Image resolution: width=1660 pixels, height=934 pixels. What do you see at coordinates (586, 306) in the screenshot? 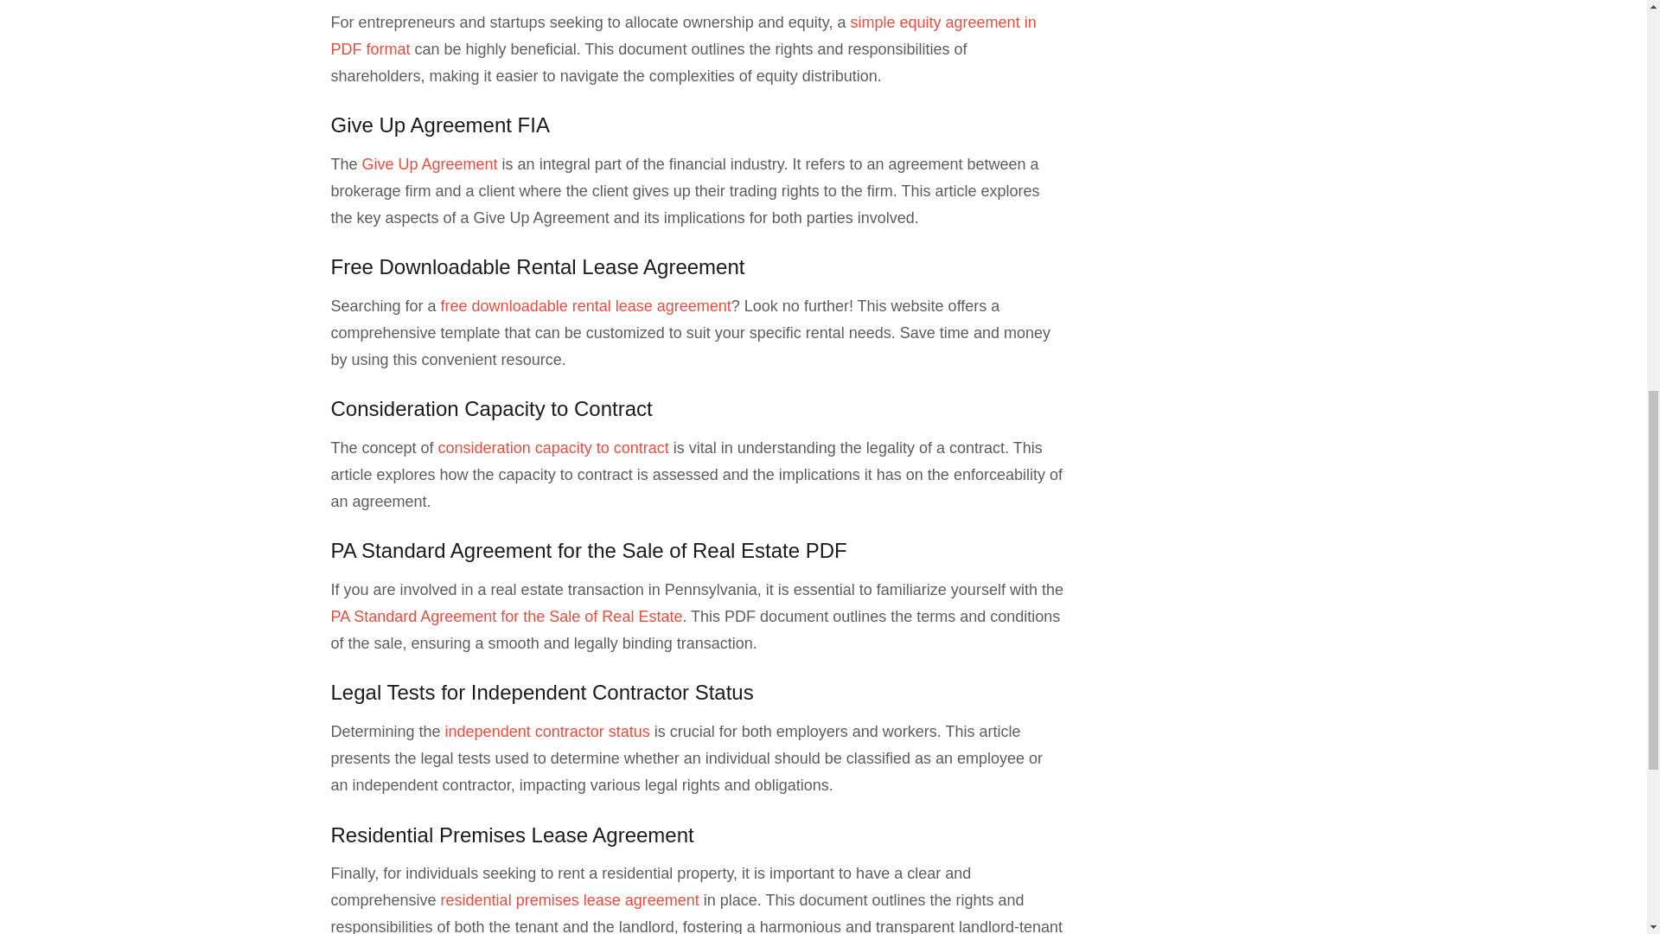
I see `free downloadable rental lease agreement` at bounding box center [586, 306].